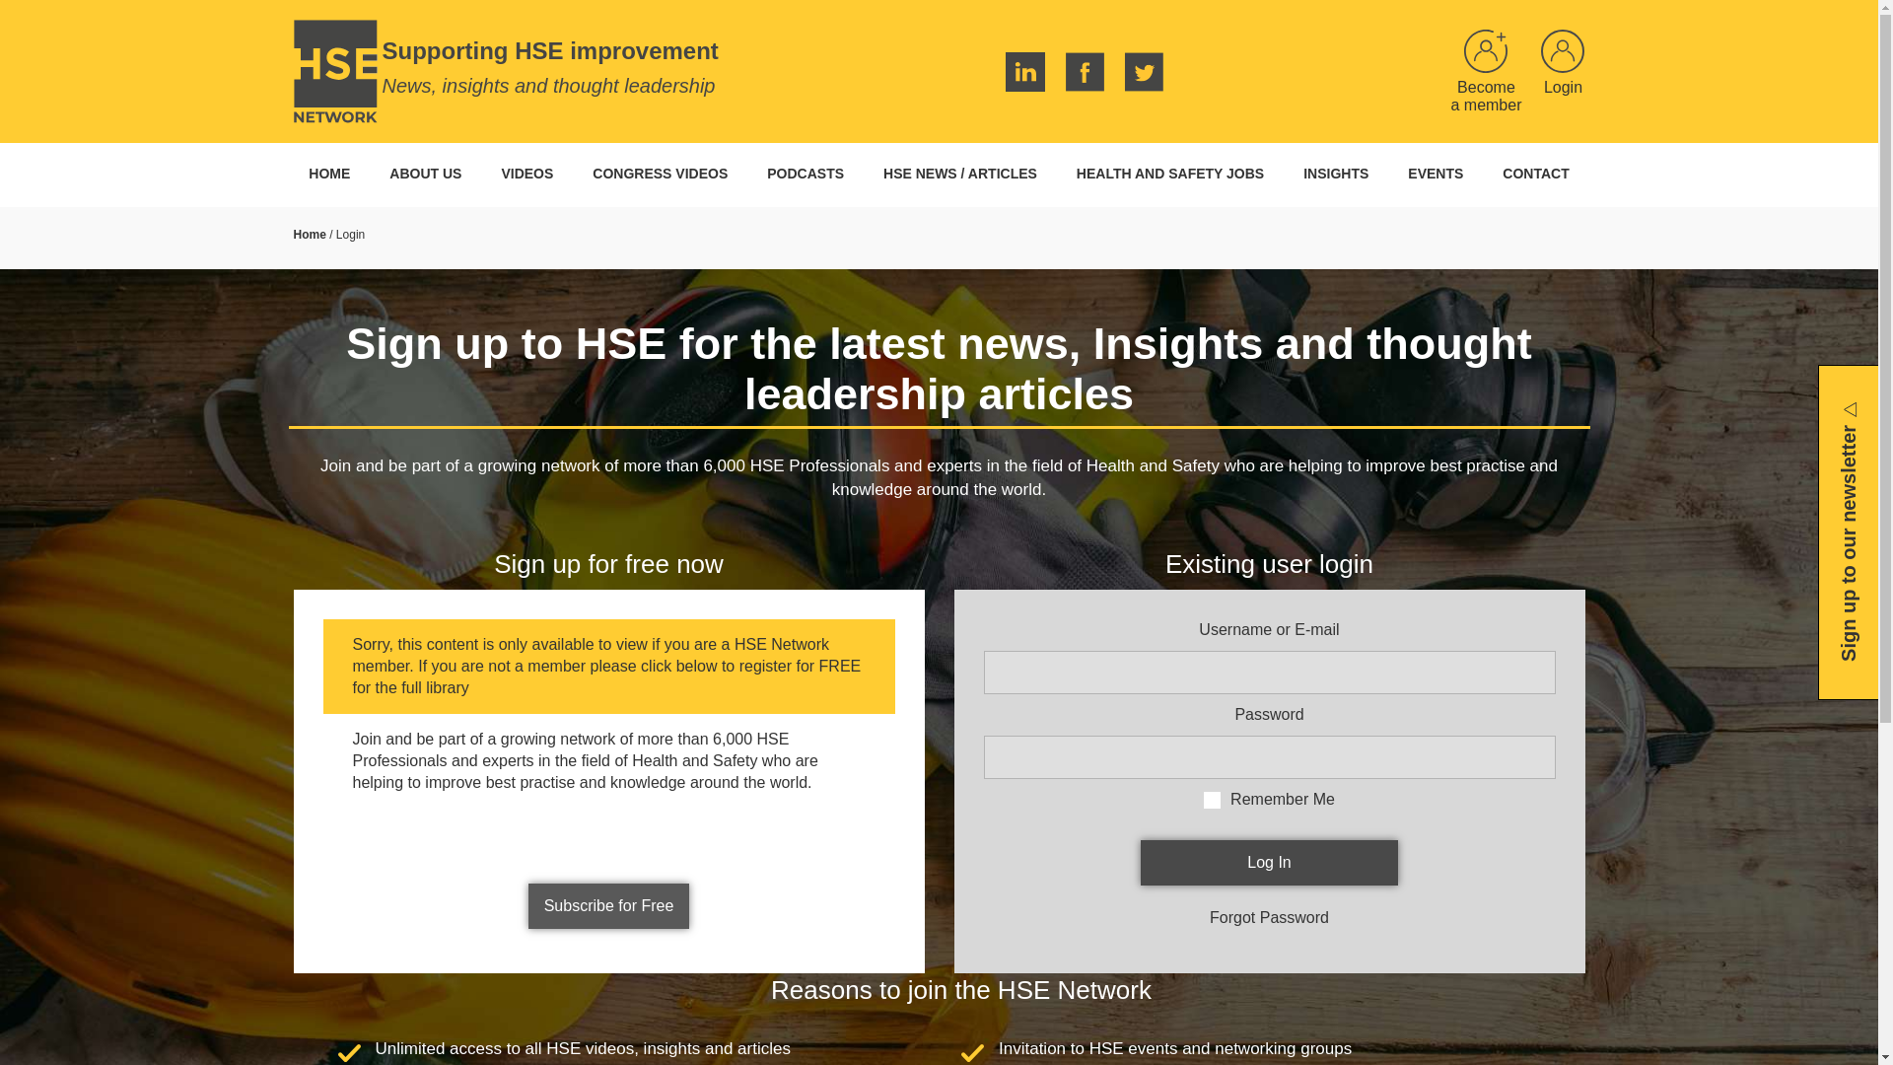 Image resolution: width=1893 pixels, height=1065 pixels. I want to click on HOME, so click(329, 174).